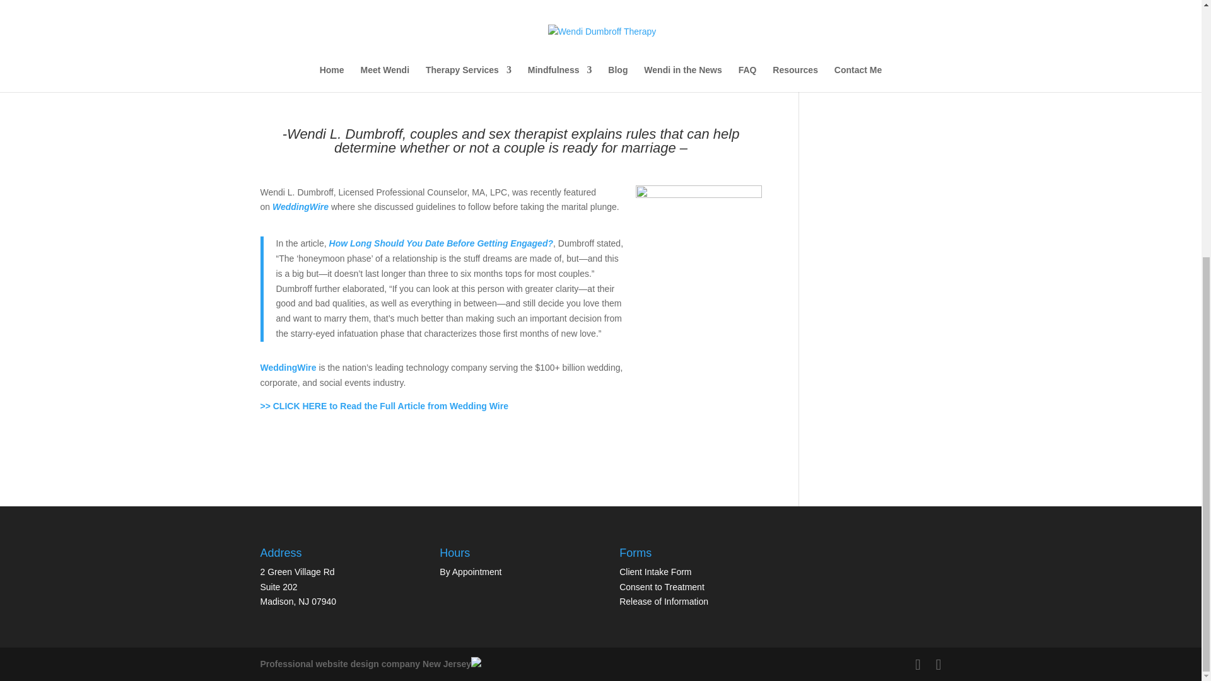 This screenshot has width=1211, height=681. What do you see at coordinates (442, 243) in the screenshot?
I see `How Long Should You Date Before Getting Engaged?` at bounding box center [442, 243].